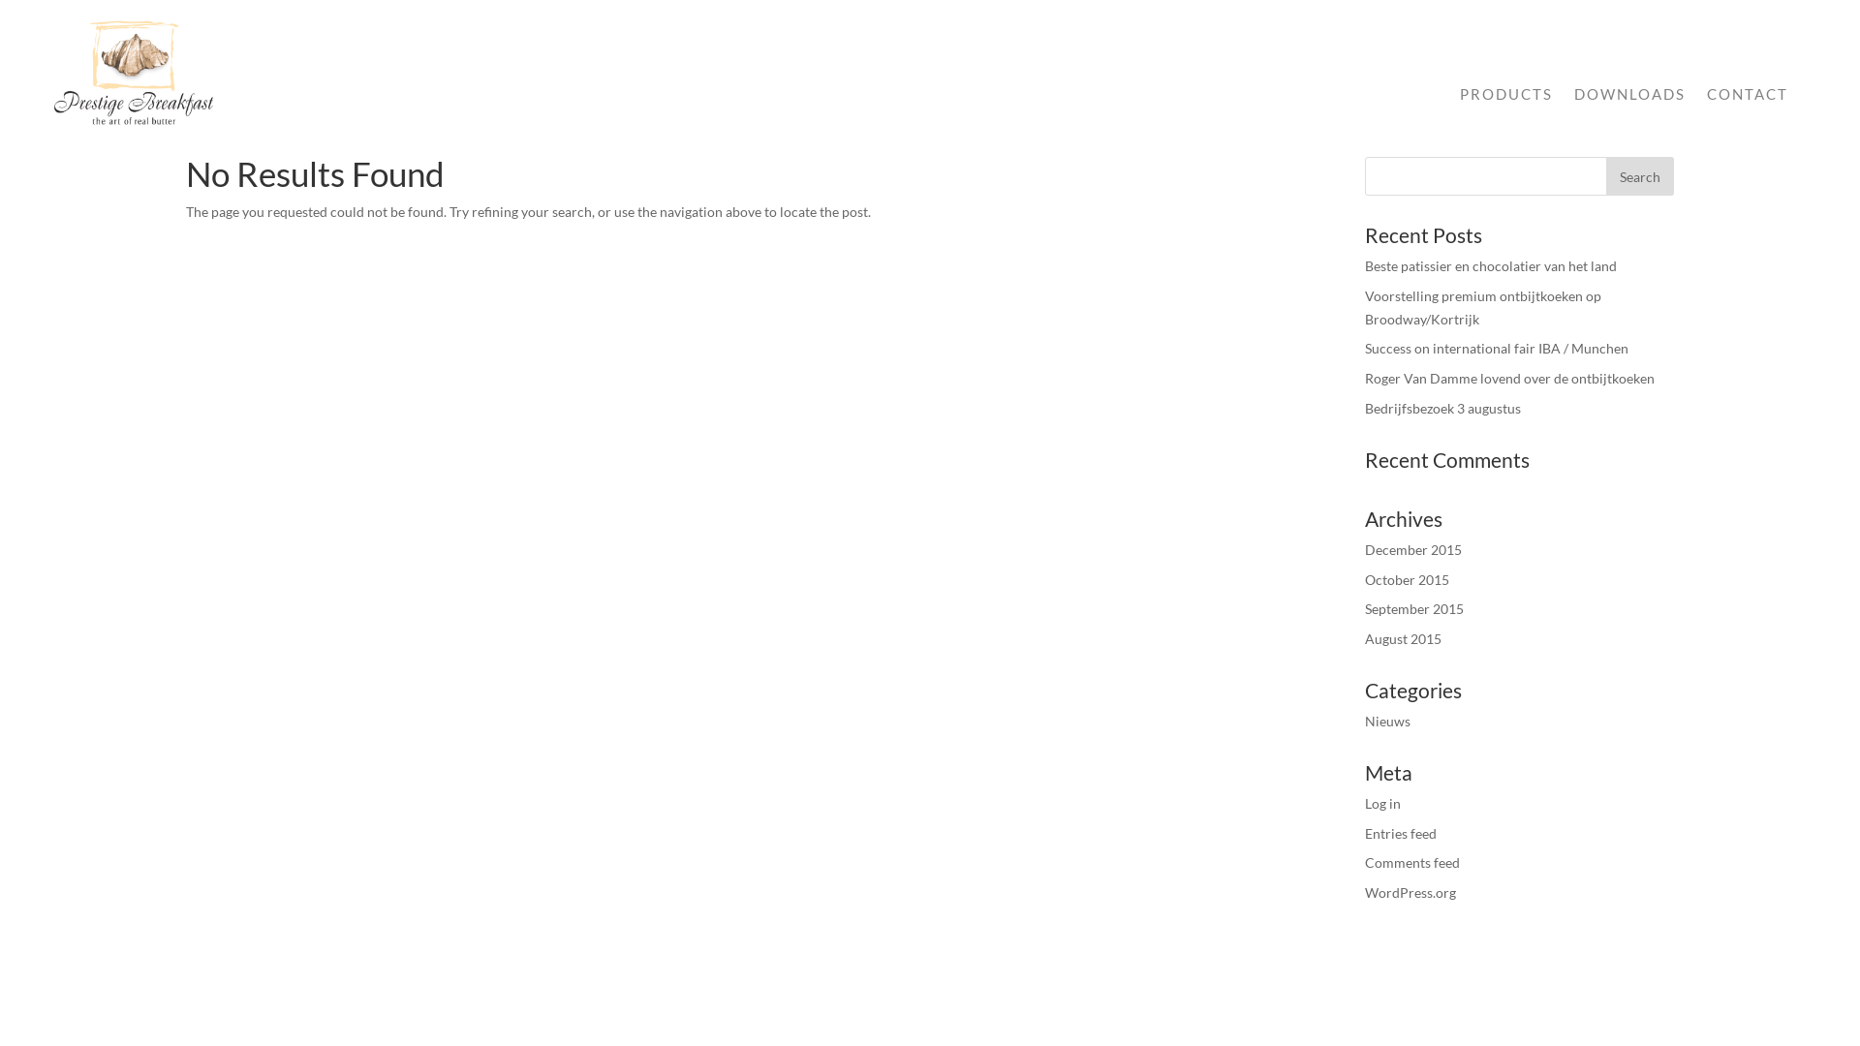 The width and height of the screenshot is (1860, 1046). Describe the element at coordinates (1509, 378) in the screenshot. I see `Roger Van Damme lovend over de ontbijtkoeken` at that location.